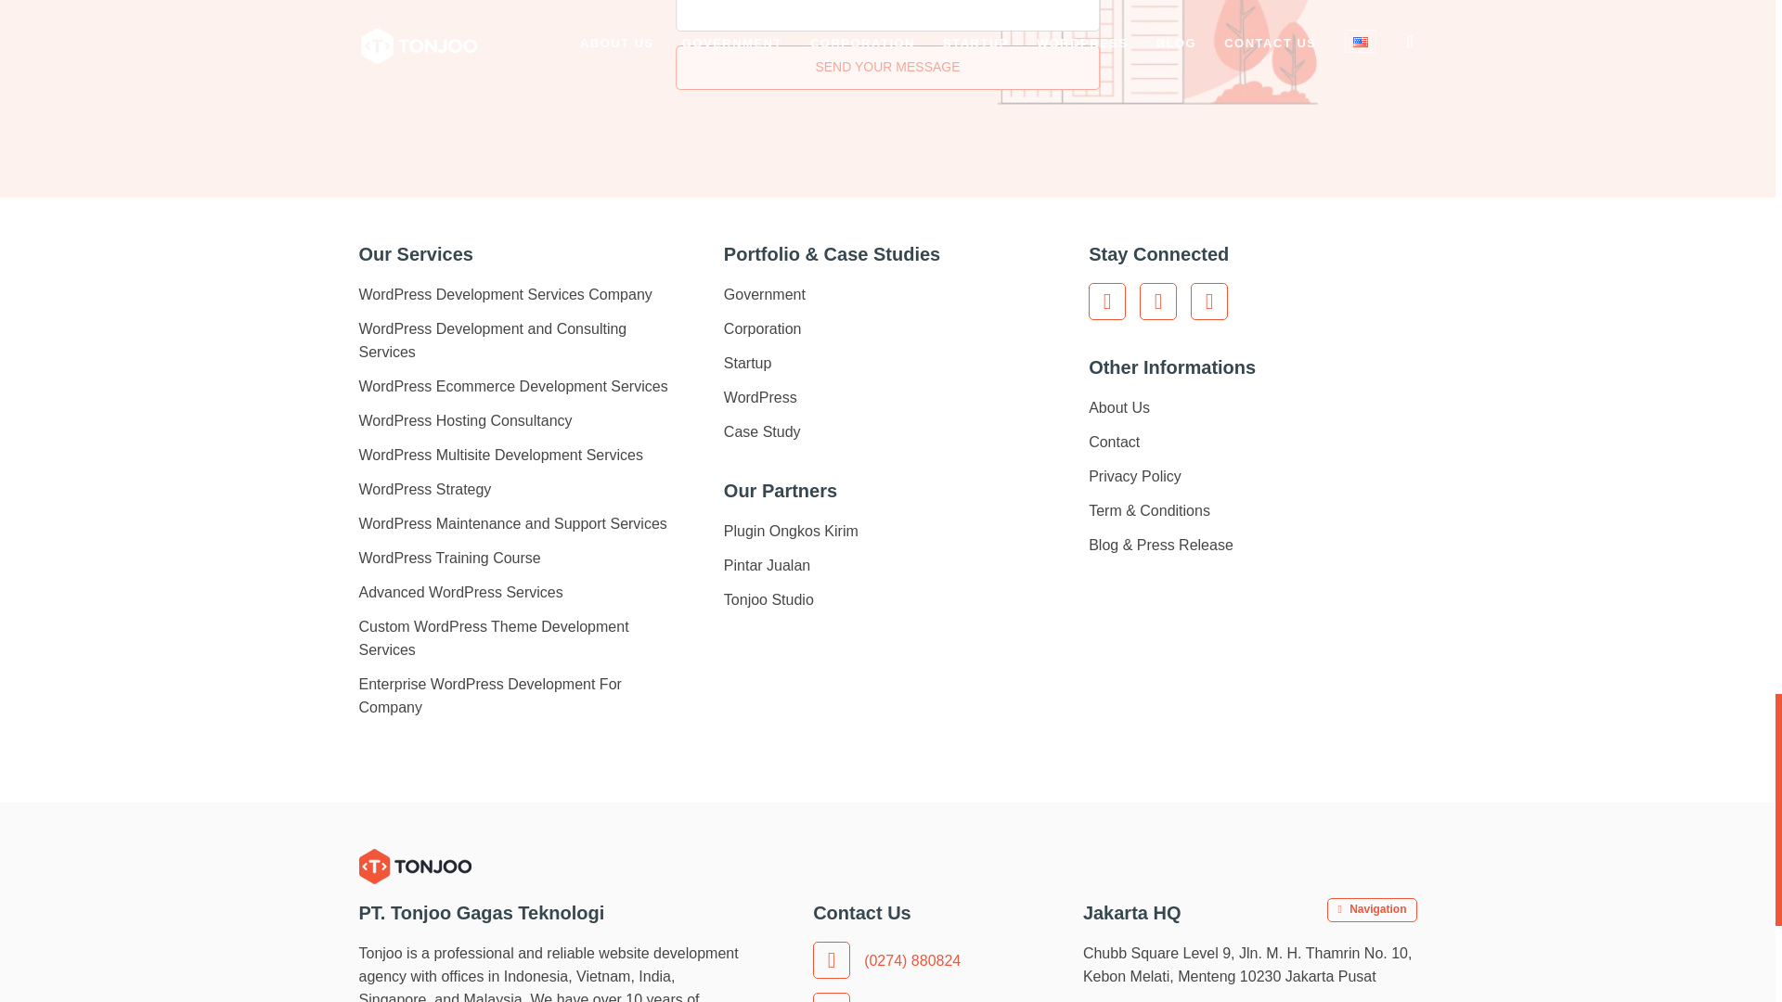 The image size is (1782, 1002). Describe the element at coordinates (493, 638) in the screenshot. I see `Custom WordPress Theme Development Services` at that location.